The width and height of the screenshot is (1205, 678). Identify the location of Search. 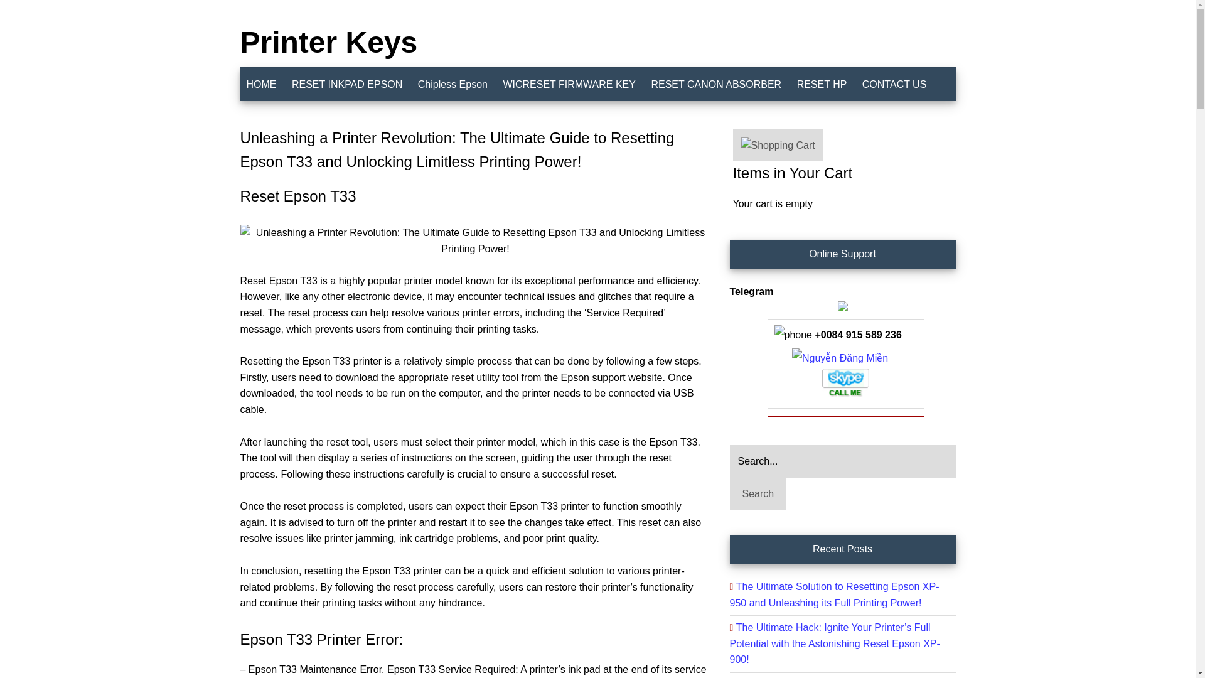
(758, 494).